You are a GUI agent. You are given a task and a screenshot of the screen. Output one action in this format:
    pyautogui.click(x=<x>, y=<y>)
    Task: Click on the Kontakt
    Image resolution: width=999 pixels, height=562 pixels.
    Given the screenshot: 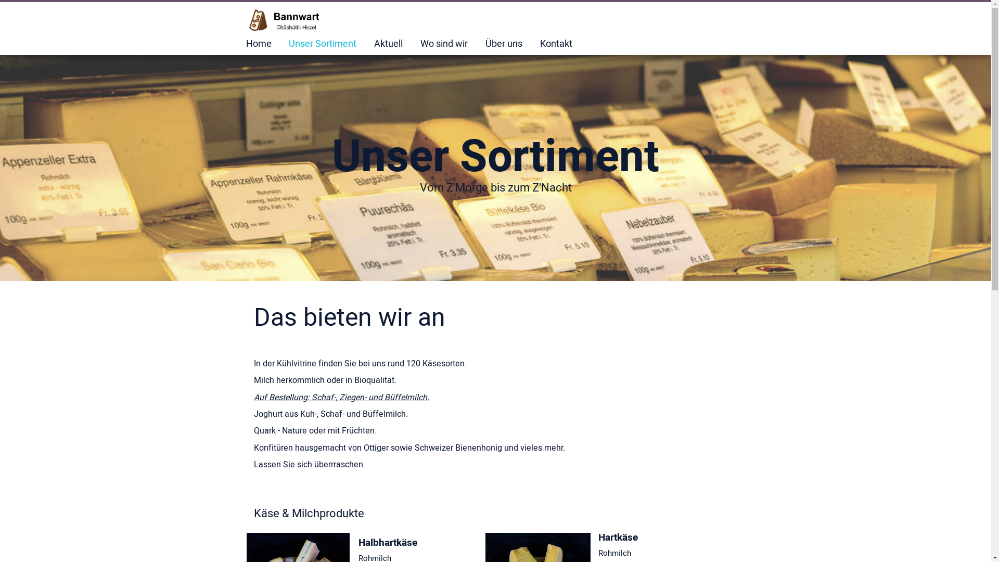 What is the action you would take?
    pyautogui.click(x=556, y=44)
    